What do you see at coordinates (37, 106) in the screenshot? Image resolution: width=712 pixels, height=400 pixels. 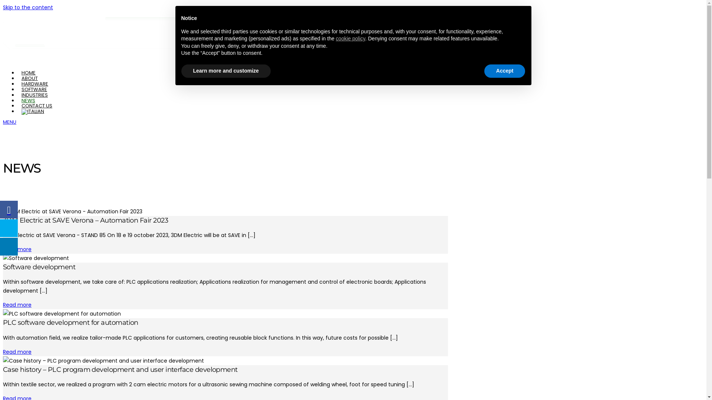 I see `CONTACT US` at bounding box center [37, 106].